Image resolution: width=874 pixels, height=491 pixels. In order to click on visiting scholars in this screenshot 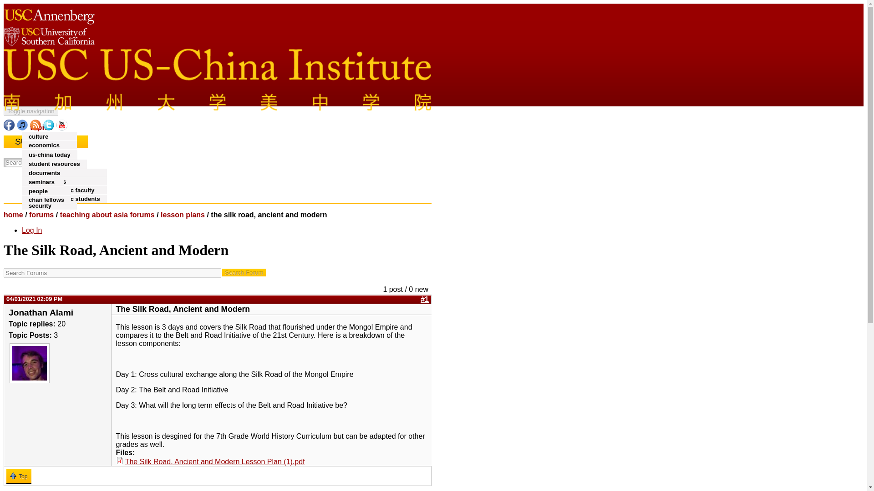, I will do `click(52, 181)`.